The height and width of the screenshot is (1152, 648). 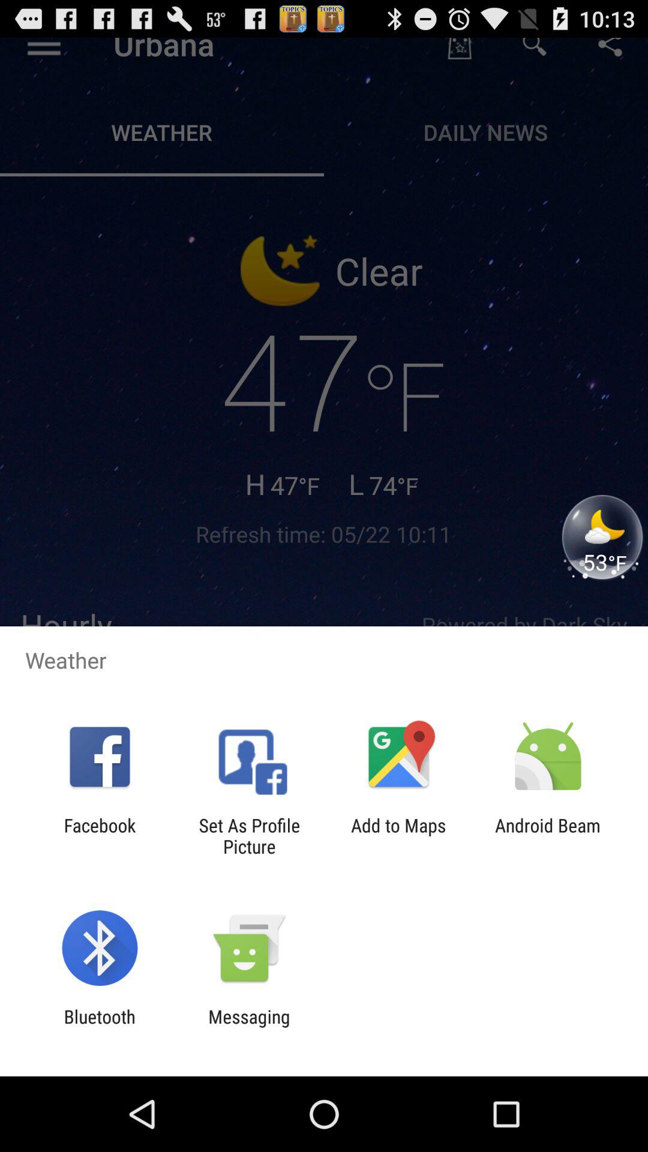 I want to click on select the item to the left of messaging item, so click(x=100, y=1027).